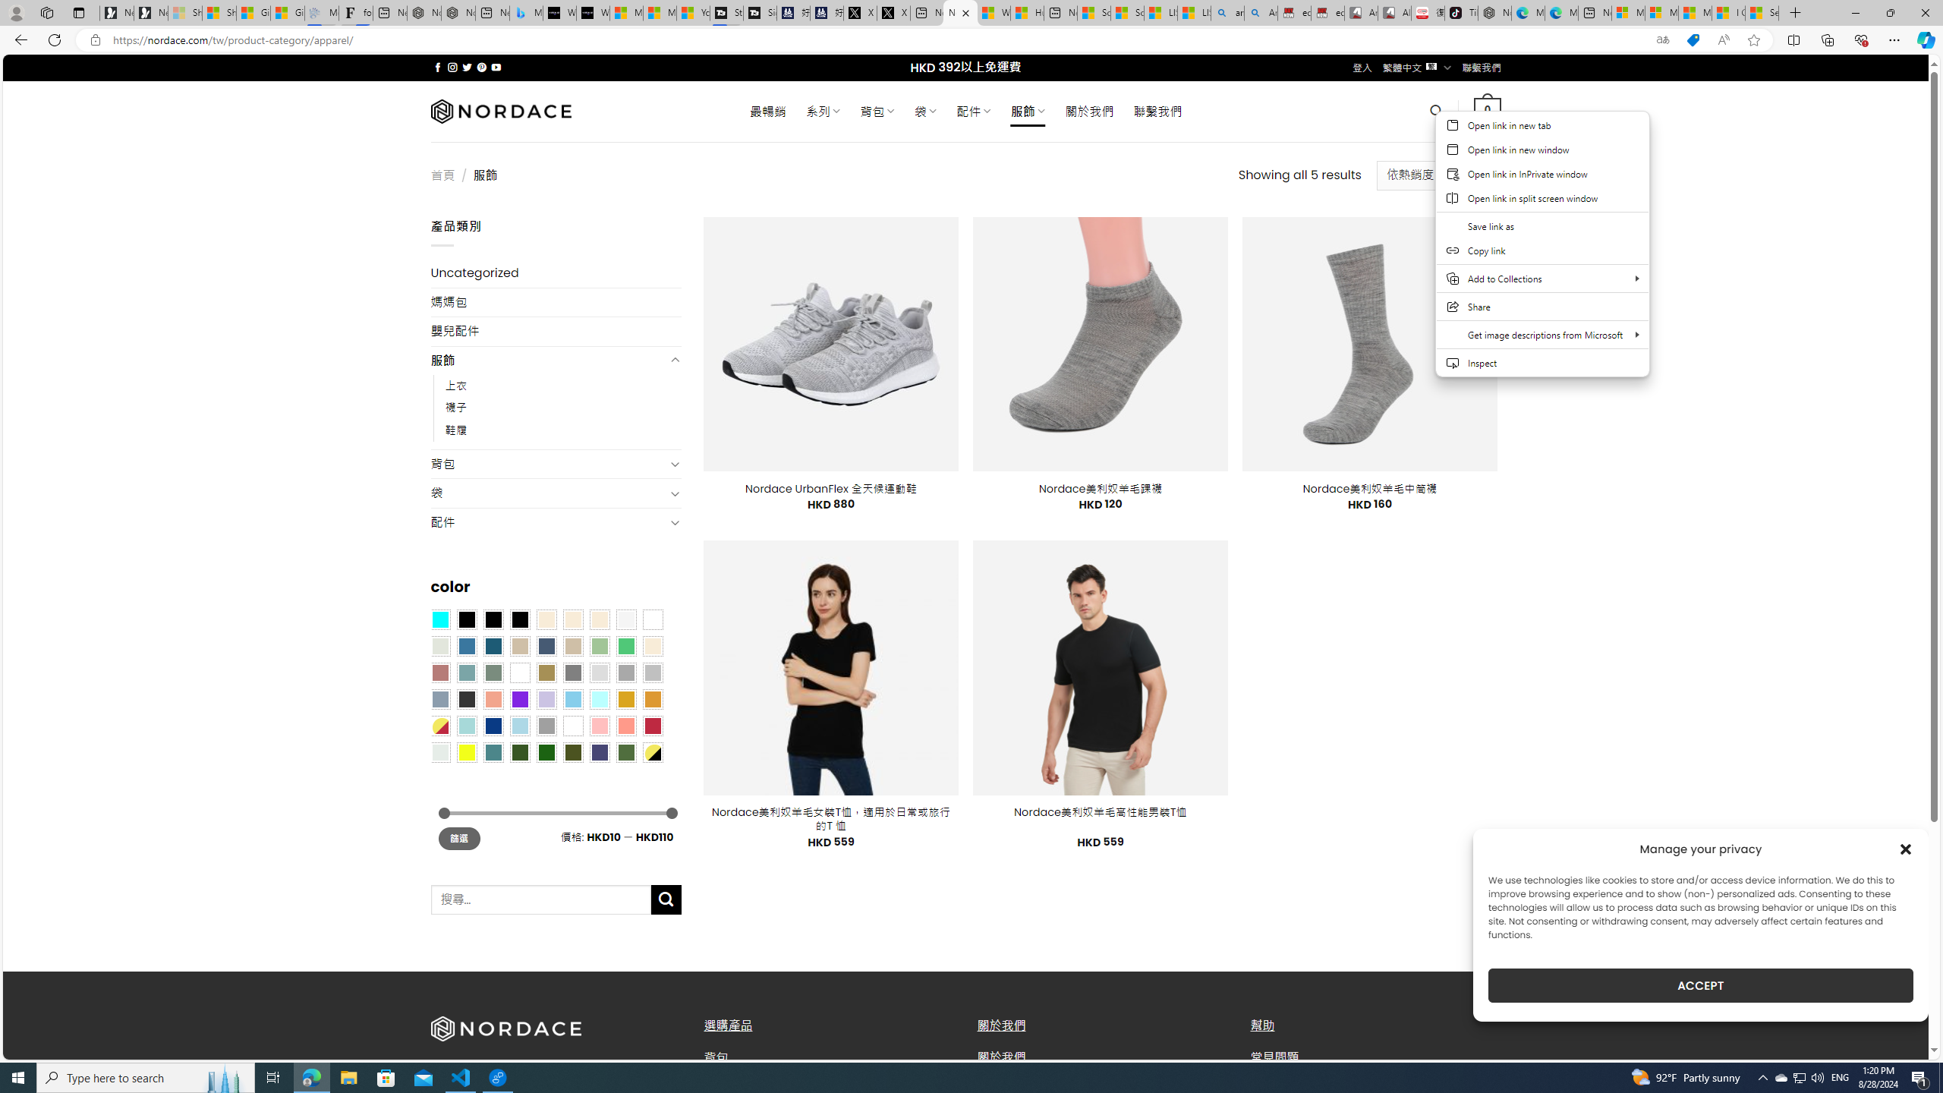  What do you see at coordinates (1028, 13) in the screenshot?
I see `Huge shark washes ashore at New York City beach | Watch` at bounding box center [1028, 13].